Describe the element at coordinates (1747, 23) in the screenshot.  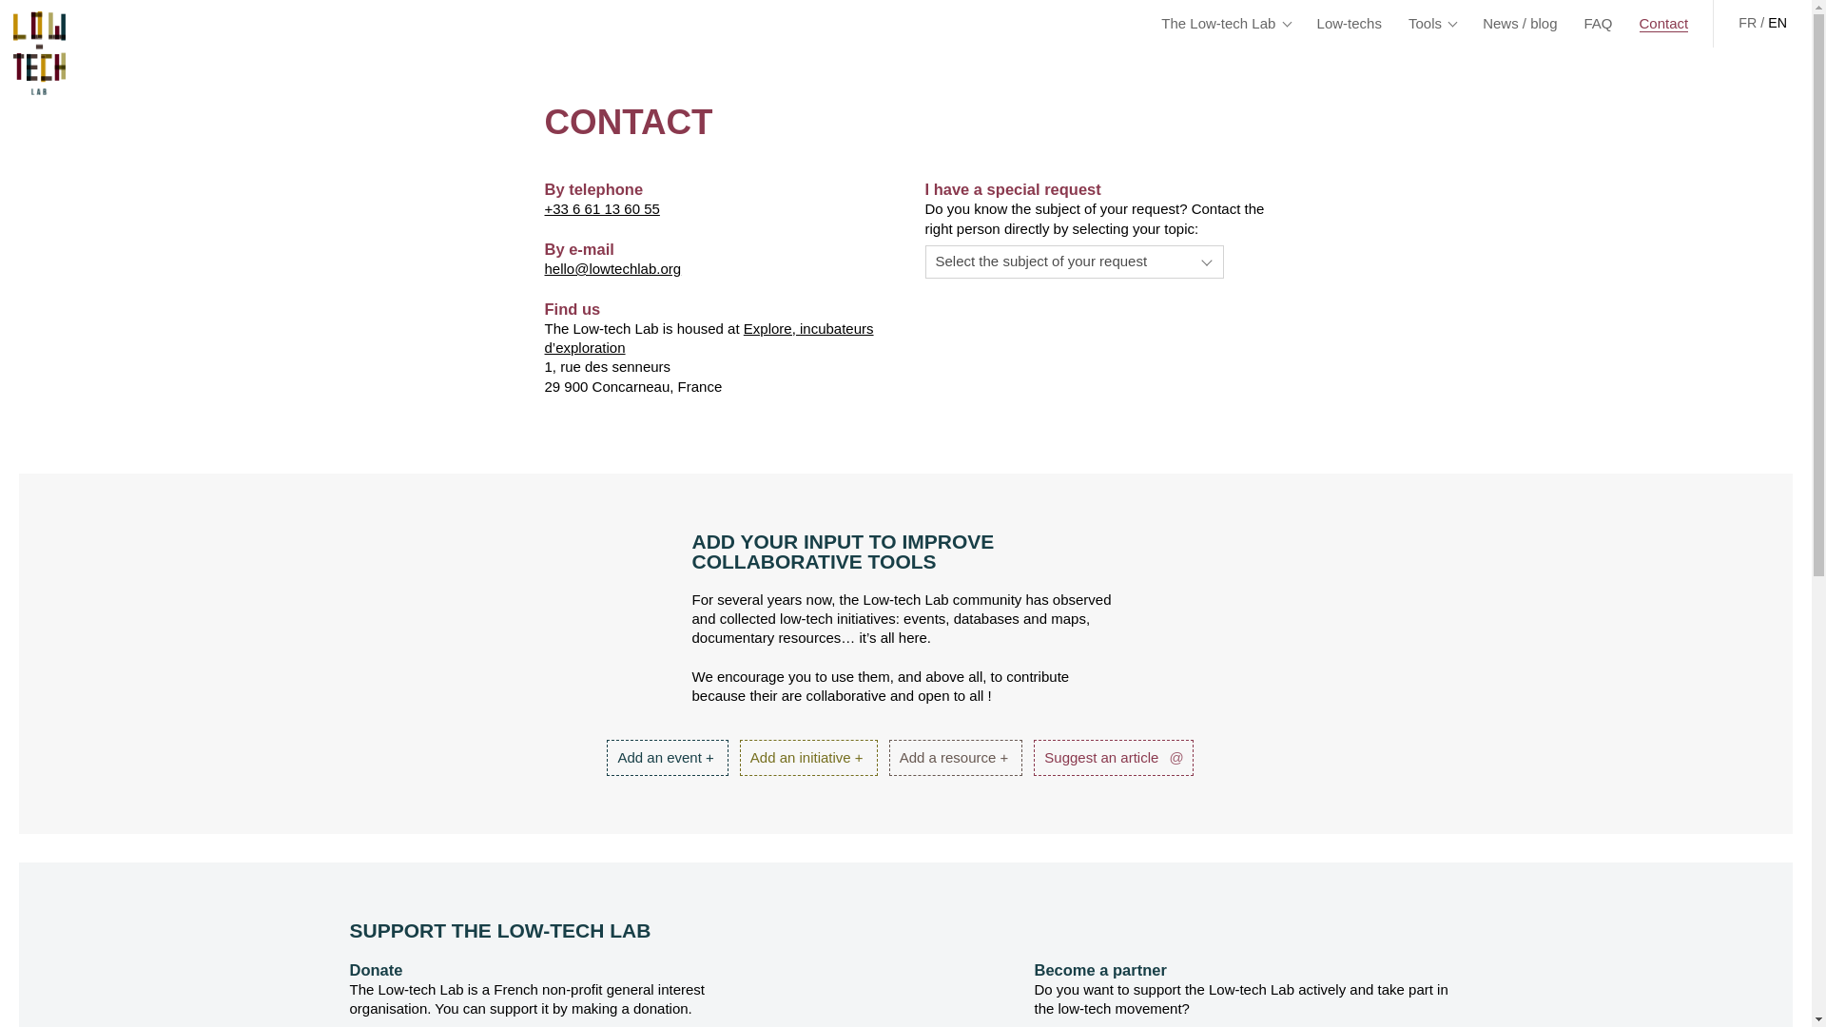
I see `FR` at that location.